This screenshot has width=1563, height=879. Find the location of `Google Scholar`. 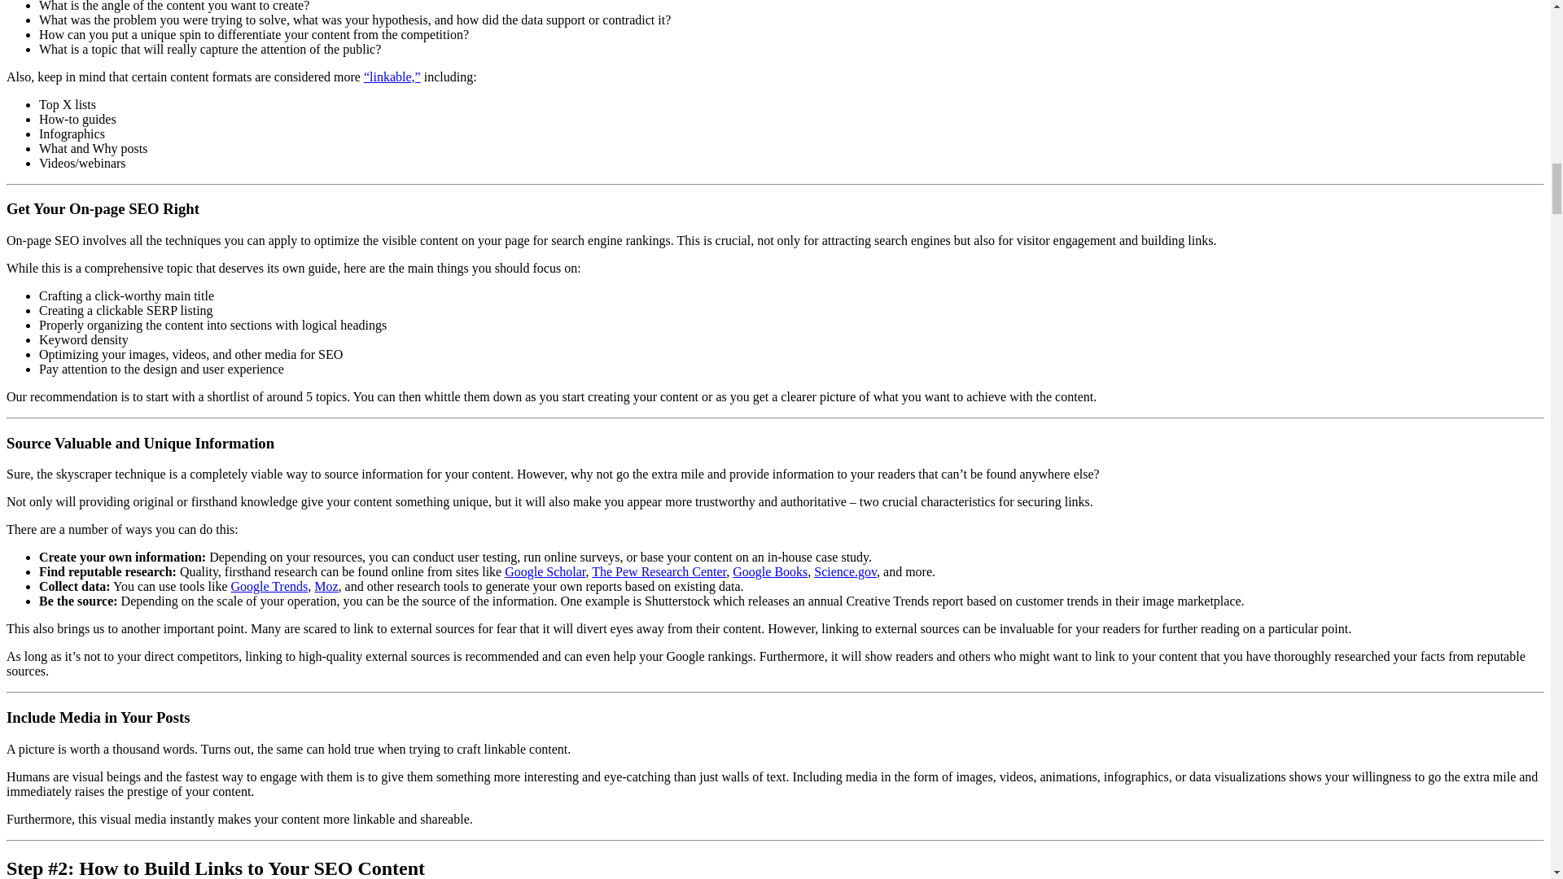

Google Scholar is located at coordinates (545, 571).